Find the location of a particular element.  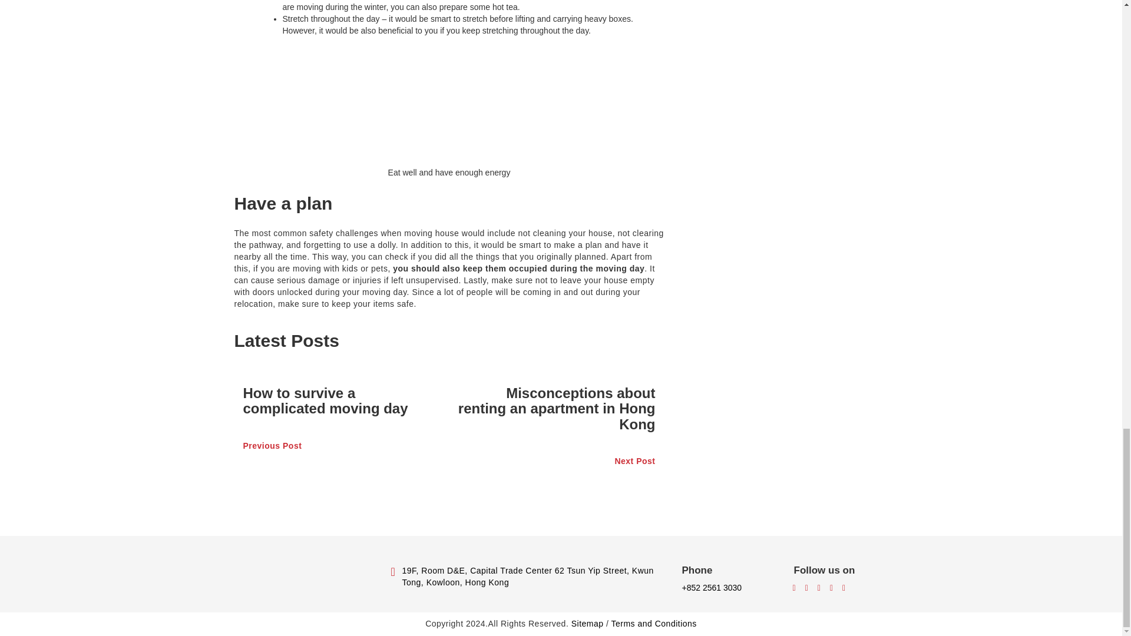

Previous Post is located at coordinates (342, 446).